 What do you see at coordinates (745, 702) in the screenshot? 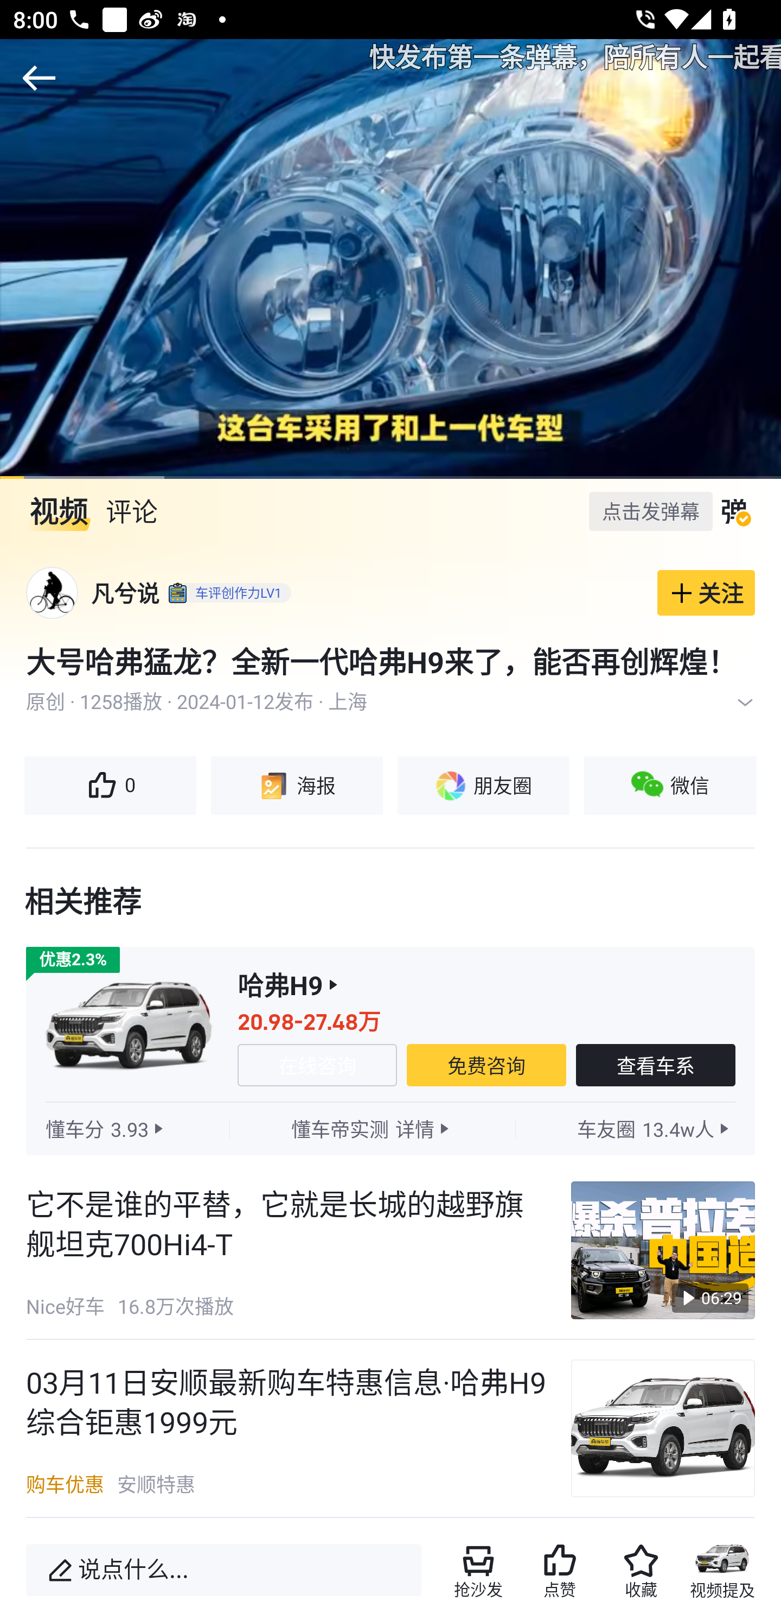
I see `` at bounding box center [745, 702].